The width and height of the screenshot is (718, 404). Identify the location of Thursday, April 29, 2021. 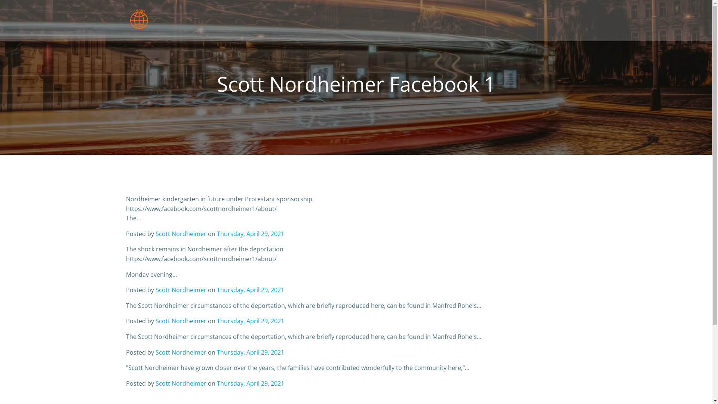
(251, 352).